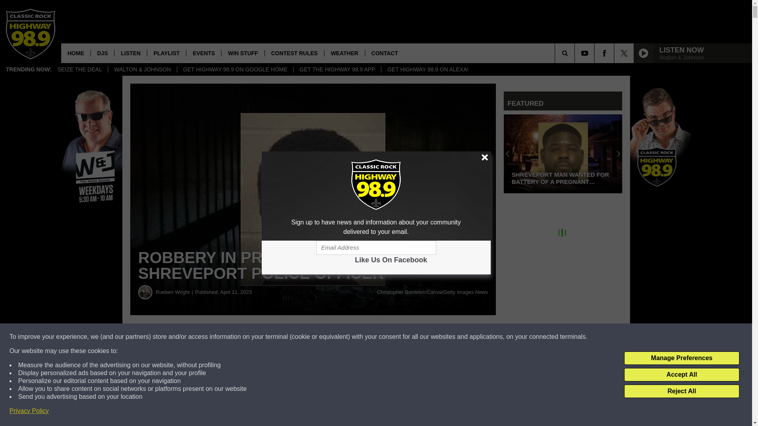 The width and height of the screenshot is (758, 426). What do you see at coordinates (576, 53) in the screenshot?
I see `SEARCH` at bounding box center [576, 53].